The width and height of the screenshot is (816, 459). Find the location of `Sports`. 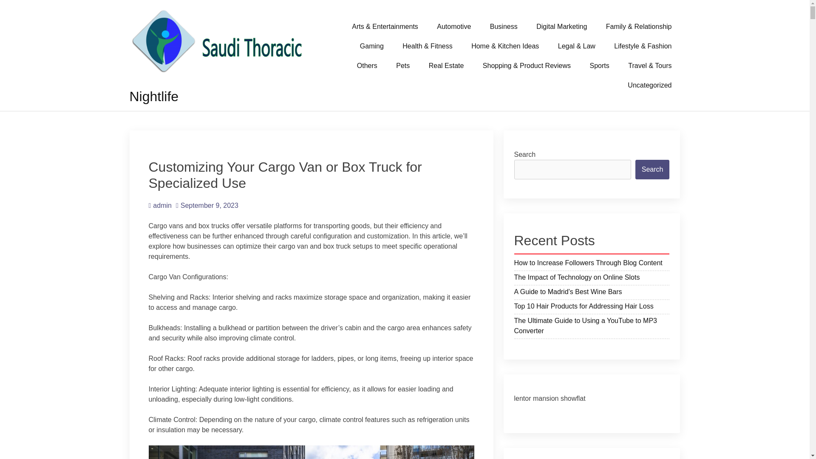

Sports is located at coordinates (599, 65).